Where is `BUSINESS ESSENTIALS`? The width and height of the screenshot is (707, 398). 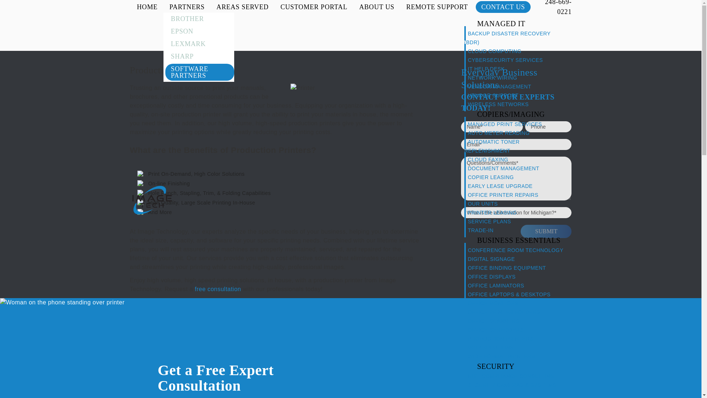 BUSINESS ESSENTIALS is located at coordinates (519, 240).